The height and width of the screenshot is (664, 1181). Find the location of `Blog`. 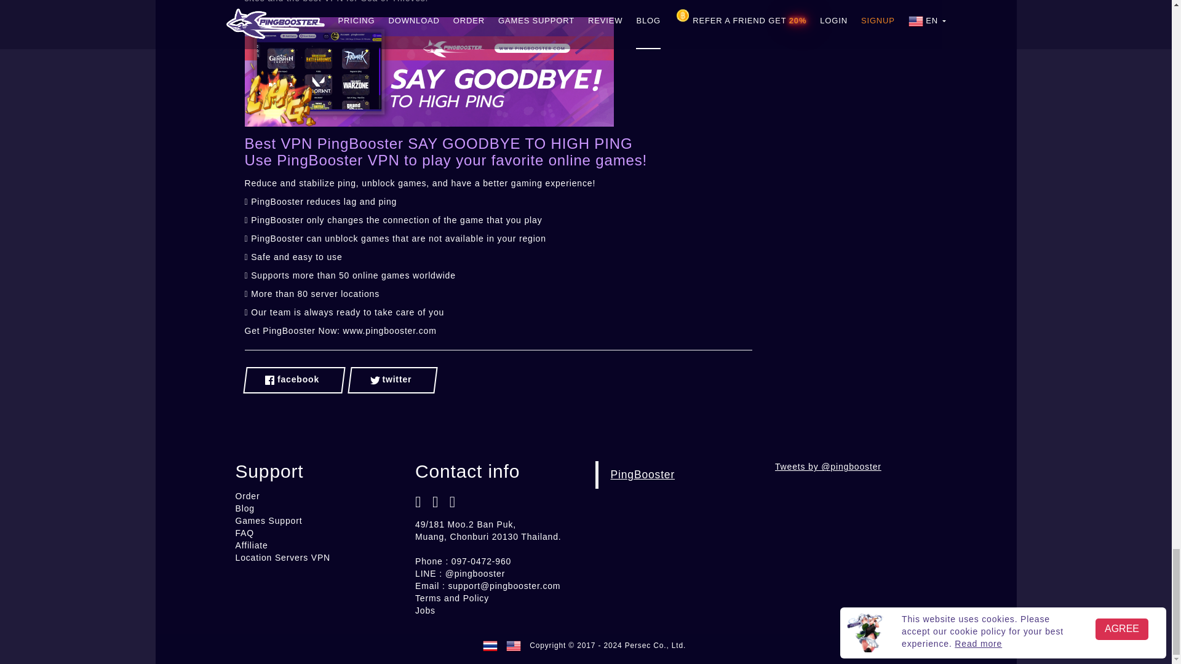

Blog is located at coordinates (244, 508).